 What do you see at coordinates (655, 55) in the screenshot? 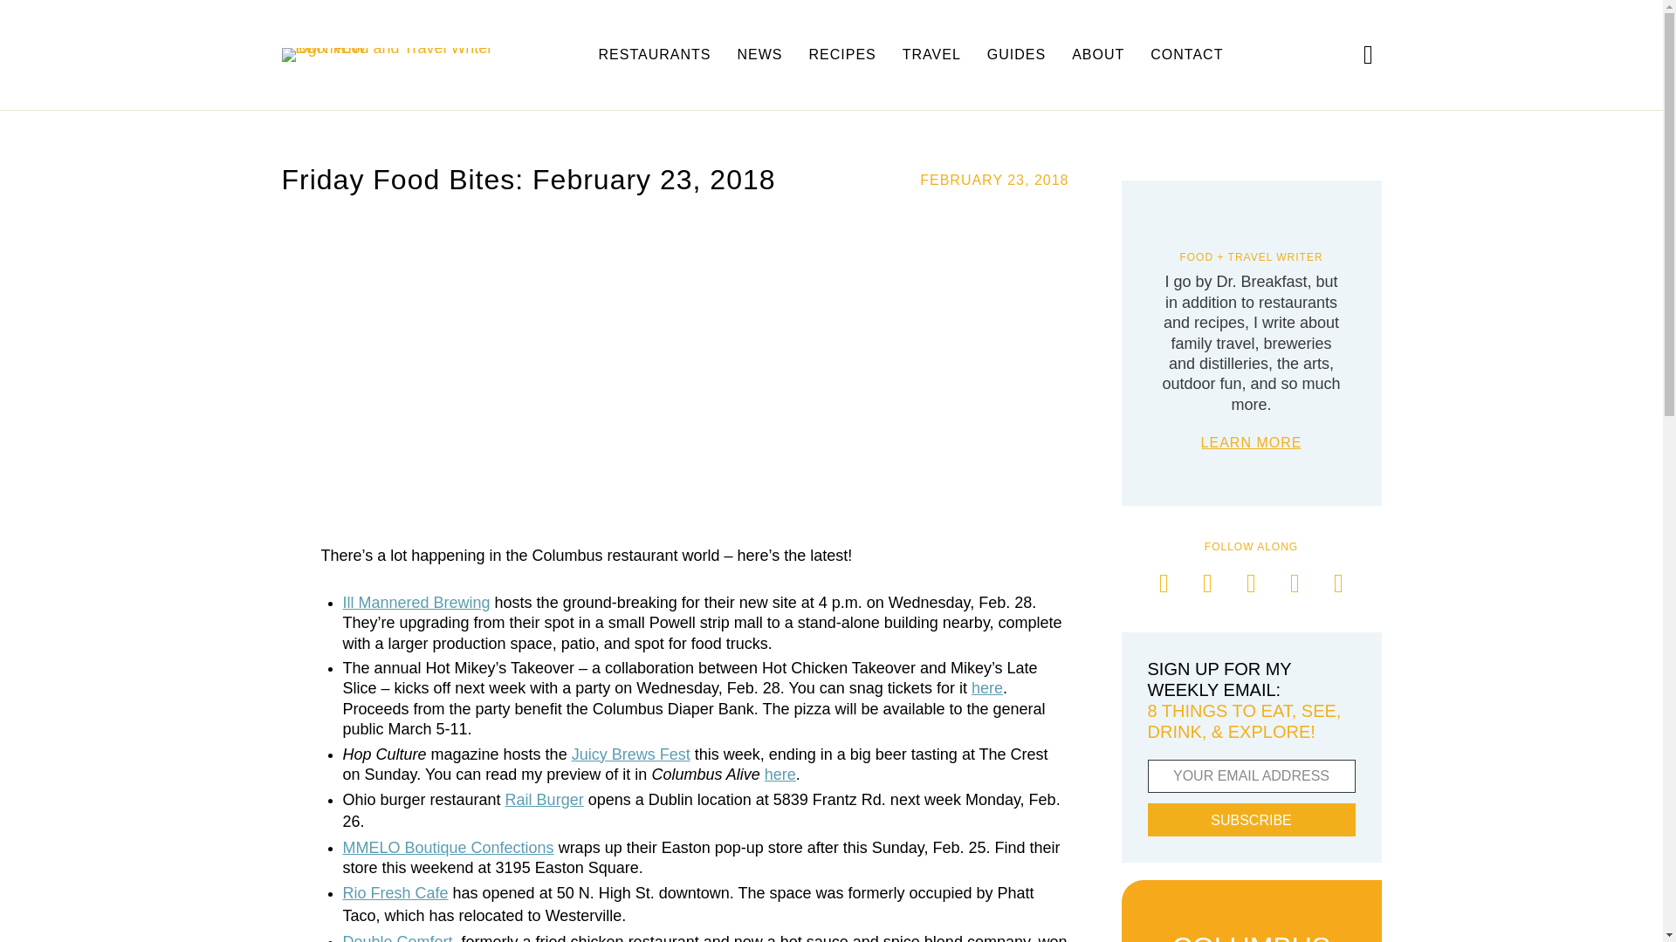
I see `RESTAURANTS` at bounding box center [655, 55].